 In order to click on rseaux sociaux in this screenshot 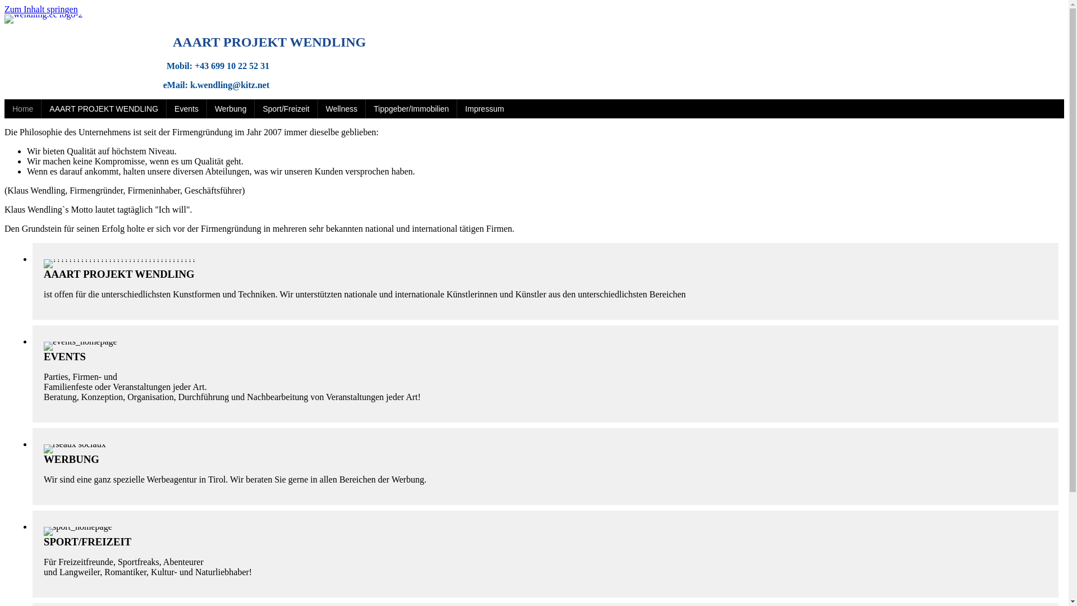, I will do `click(75, 449)`.